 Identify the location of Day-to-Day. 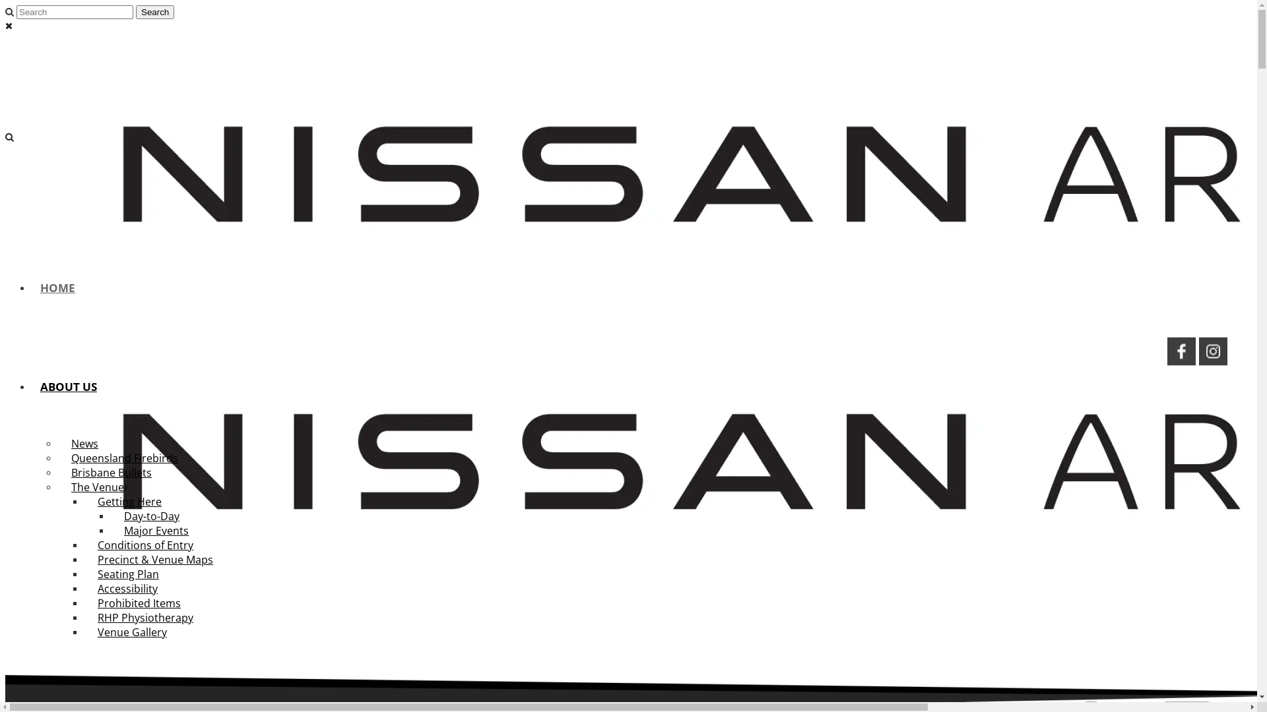
(152, 516).